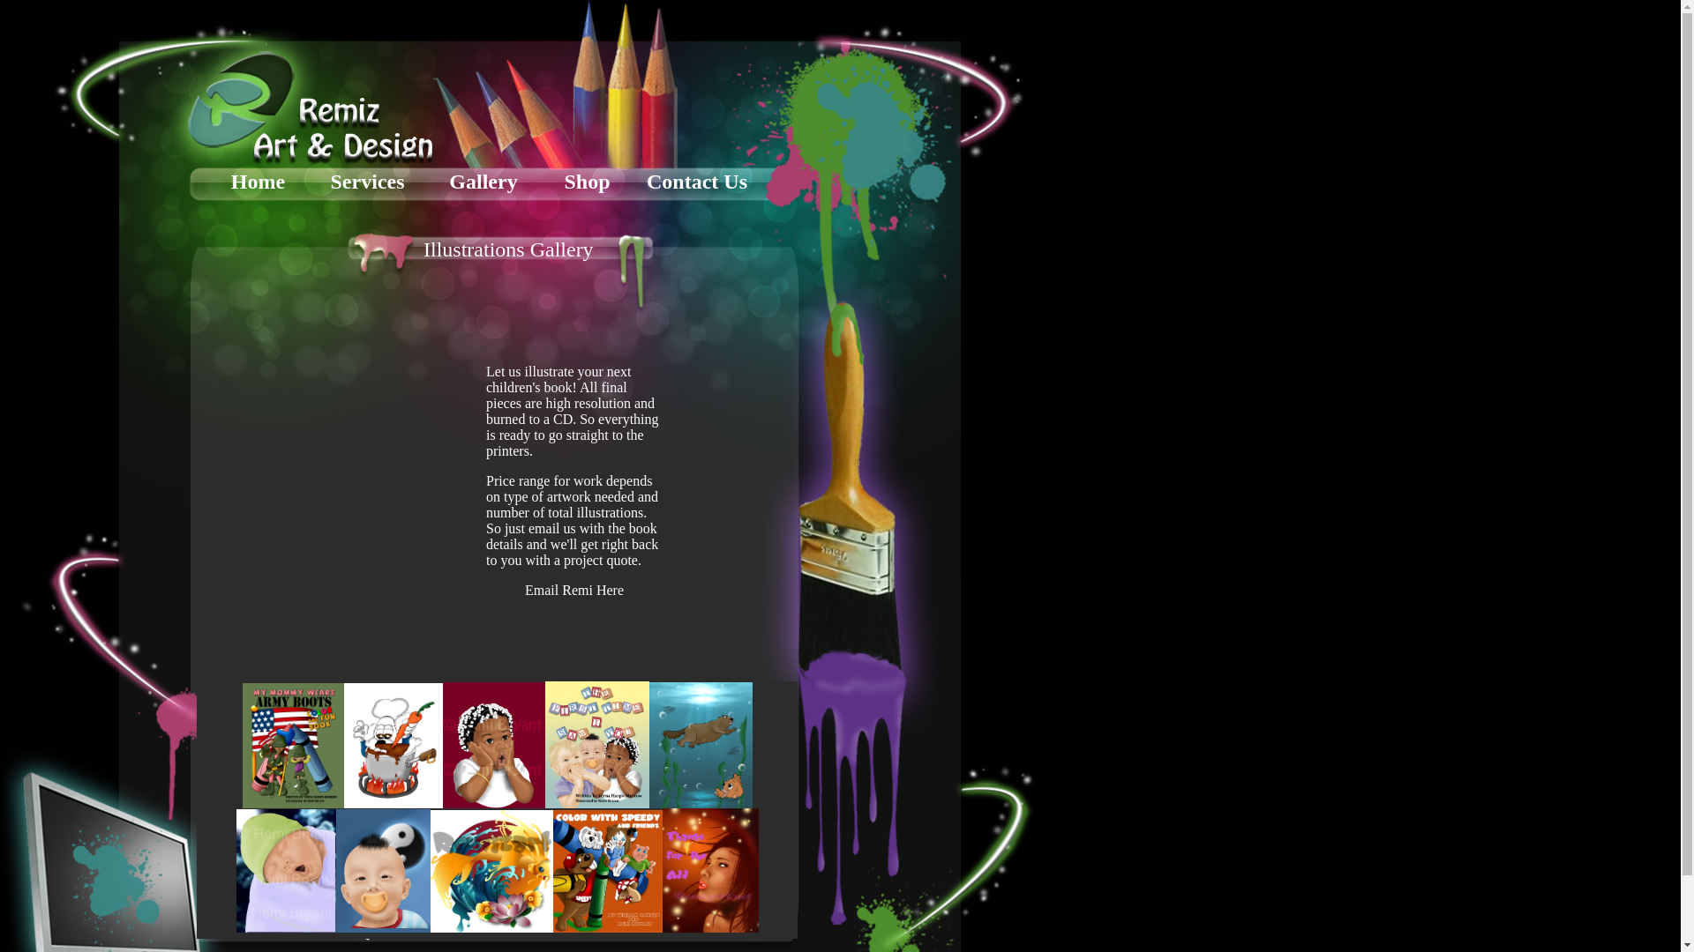 Image resolution: width=1694 pixels, height=952 pixels. I want to click on Services, so click(367, 182).